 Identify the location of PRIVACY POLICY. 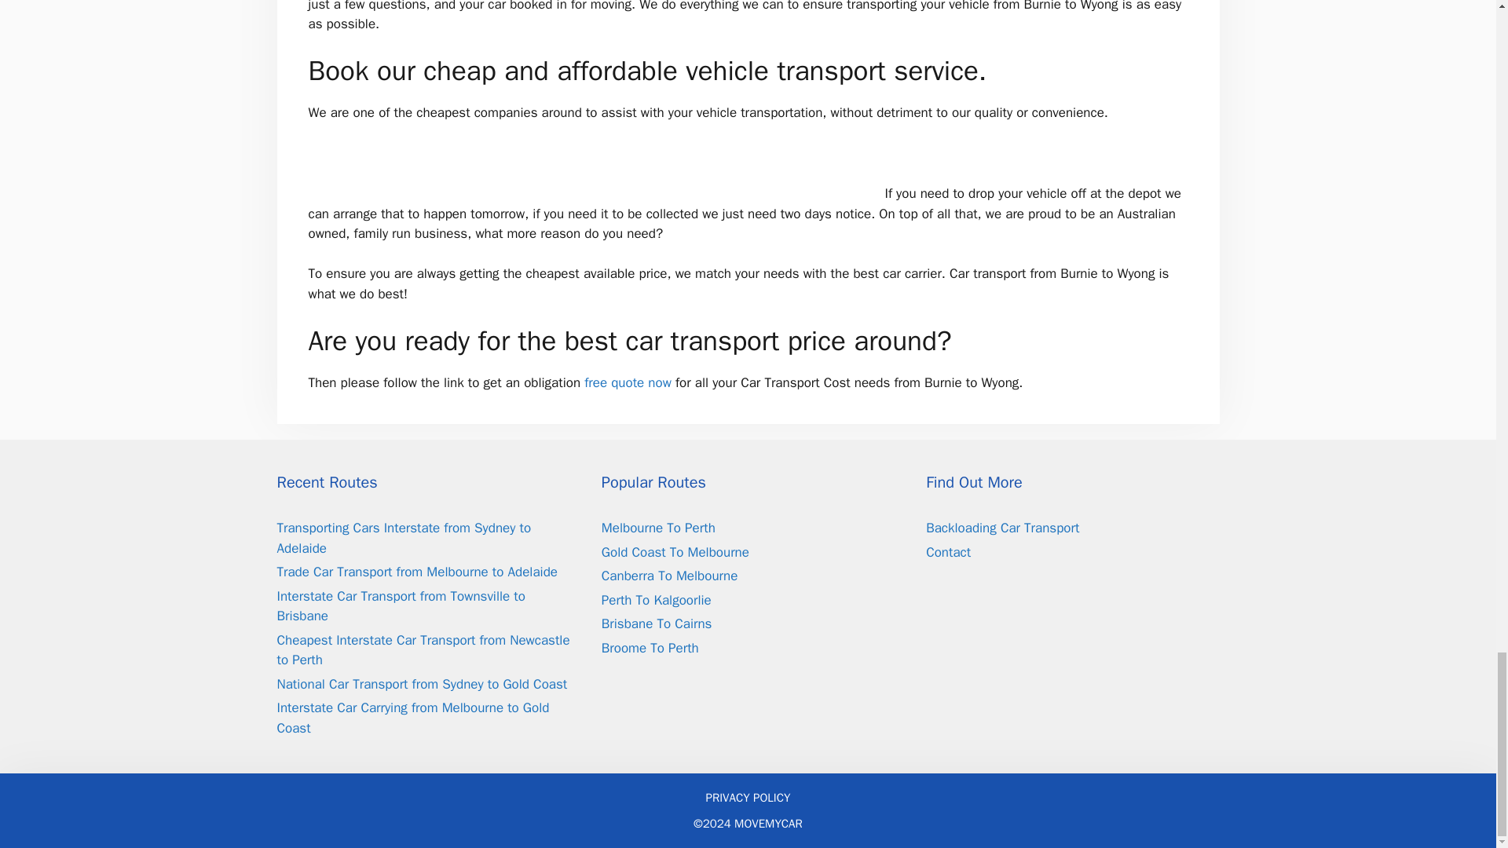
(748, 797).